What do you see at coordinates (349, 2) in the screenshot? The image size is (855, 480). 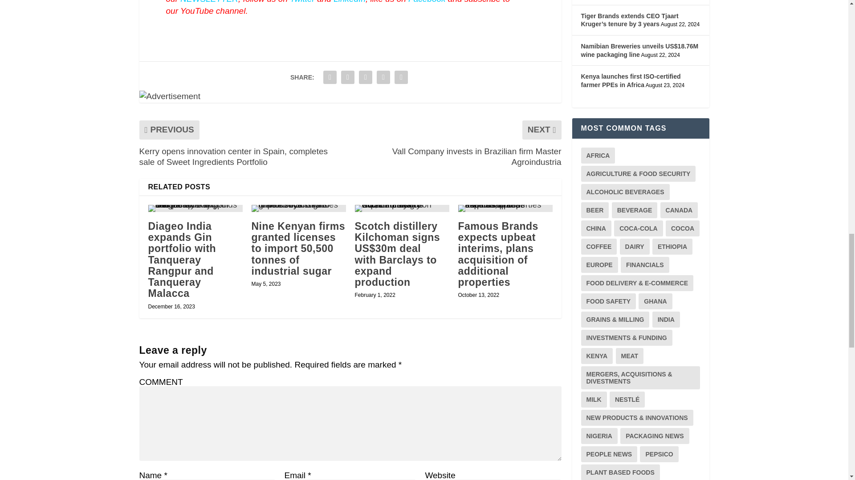 I see `LinkedIn` at bounding box center [349, 2].